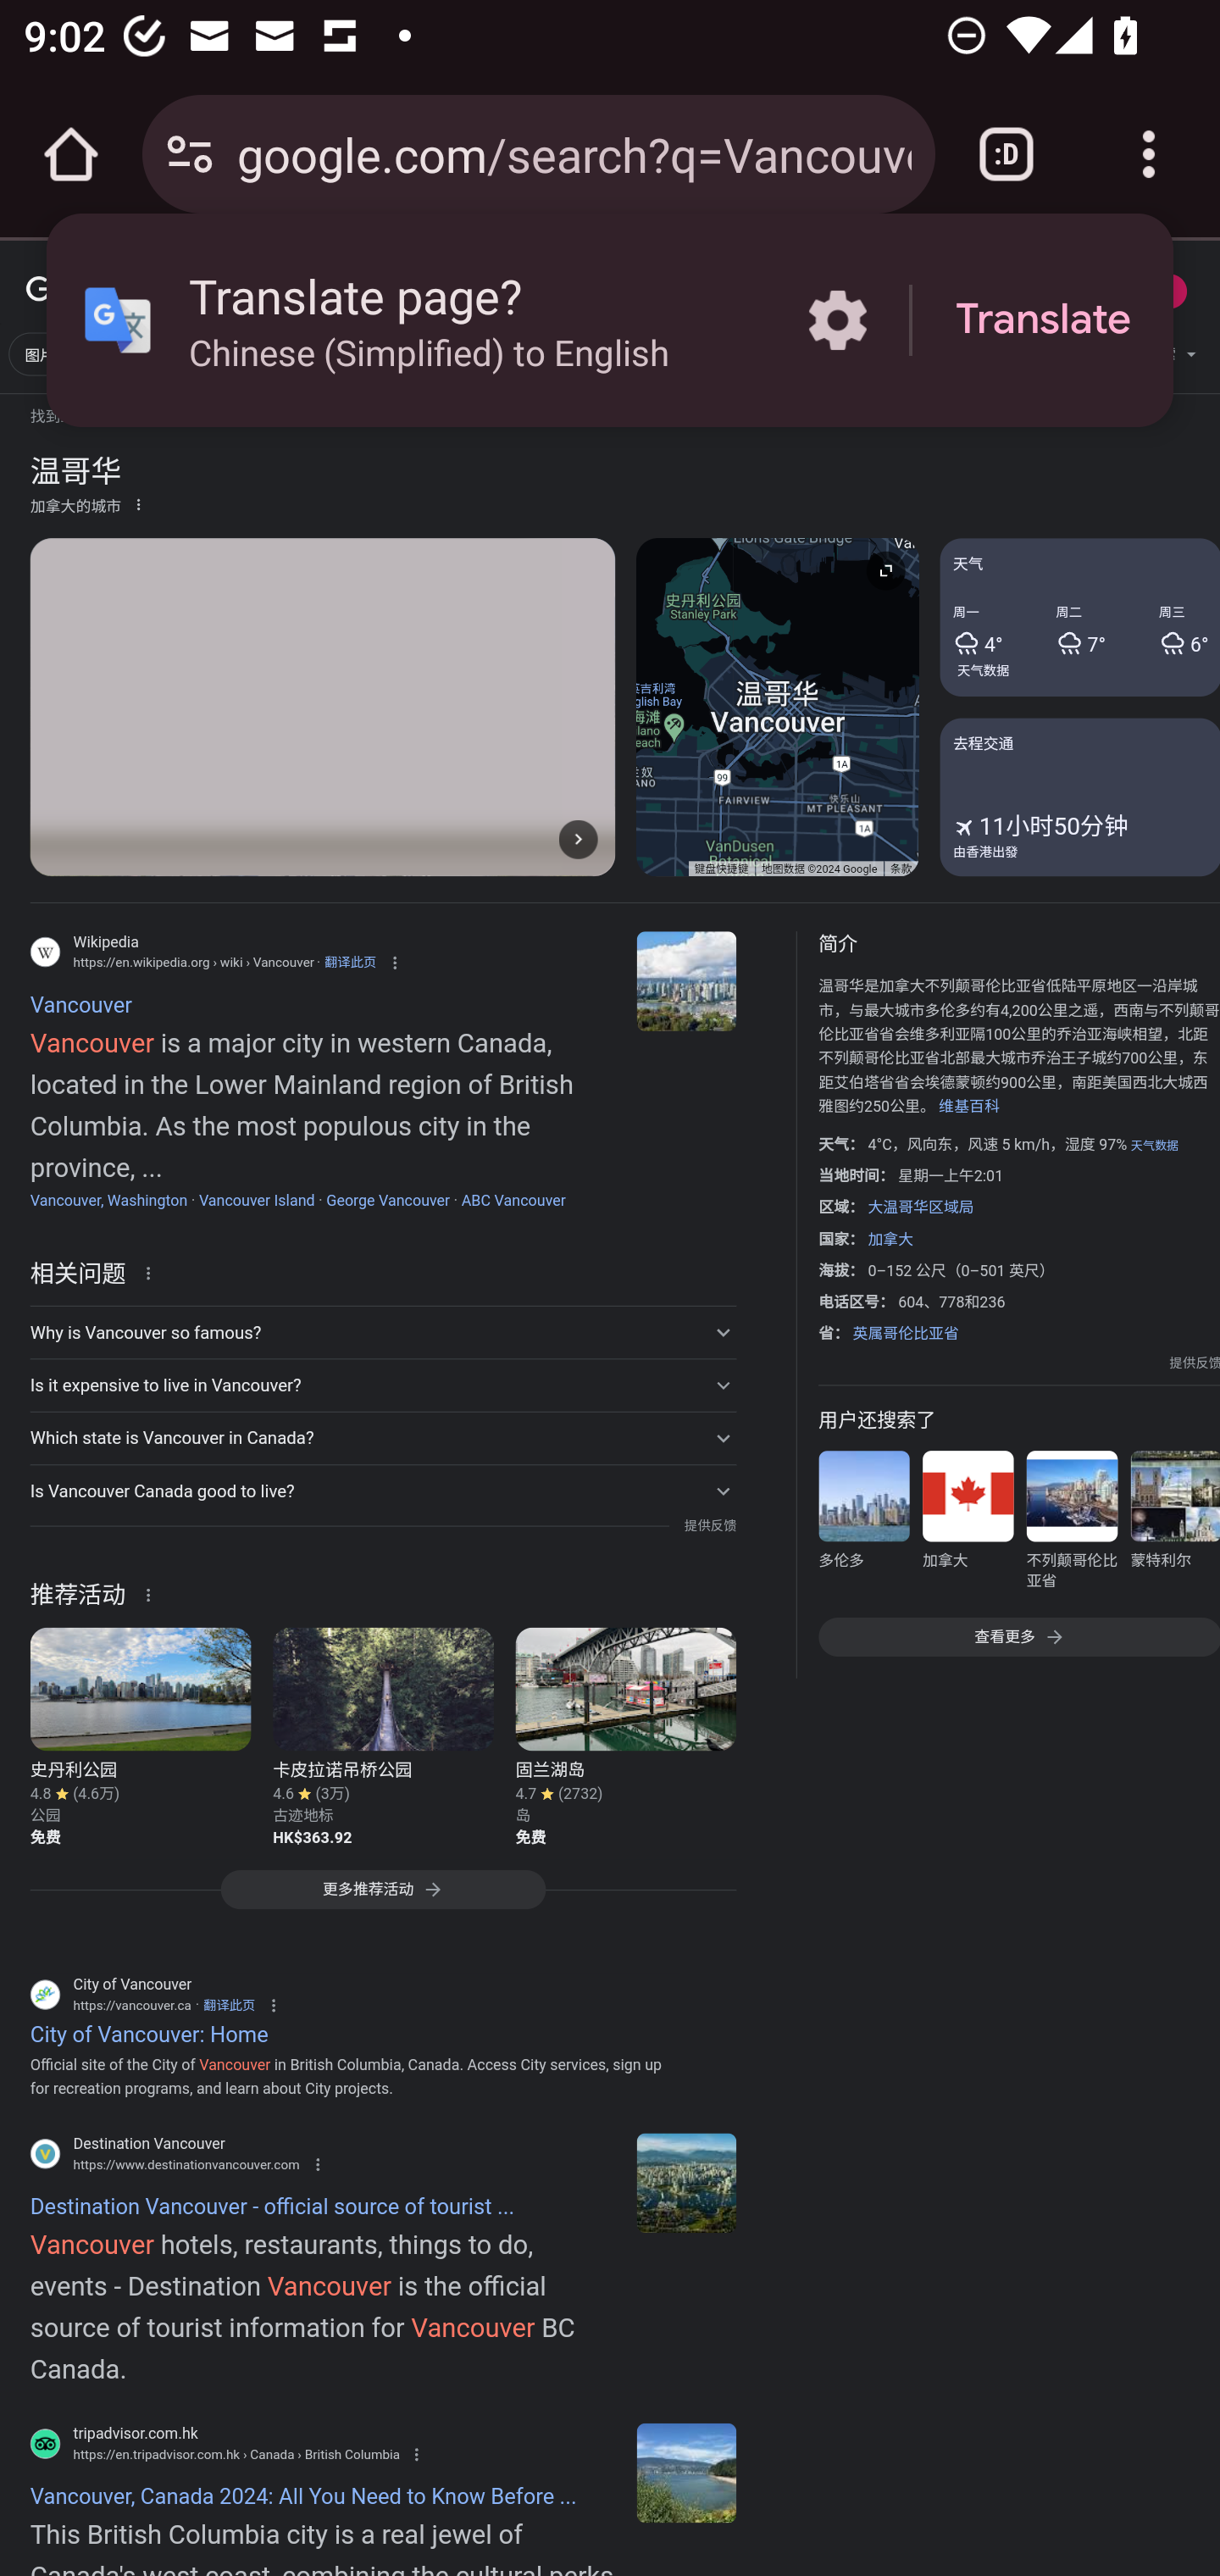  What do you see at coordinates (1079, 796) in the screenshot?
I see `去程交通 11小时50分钟 乘坐飞机 由香港出發` at bounding box center [1079, 796].